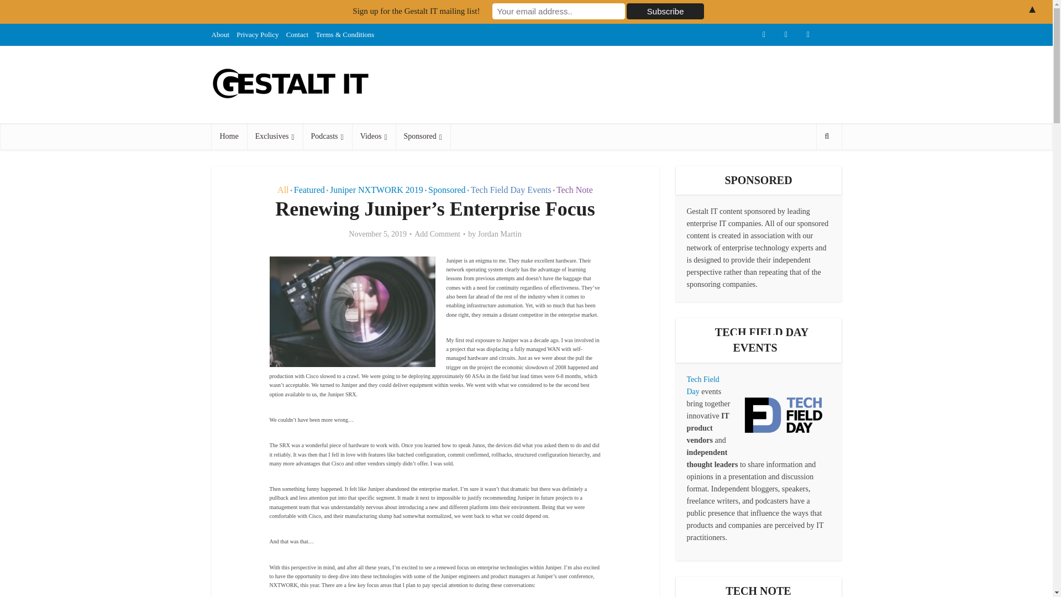 The width and height of the screenshot is (1061, 597). What do you see at coordinates (258, 34) in the screenshot?
I see `Privacy Policy` at bounding box center [258, 34].